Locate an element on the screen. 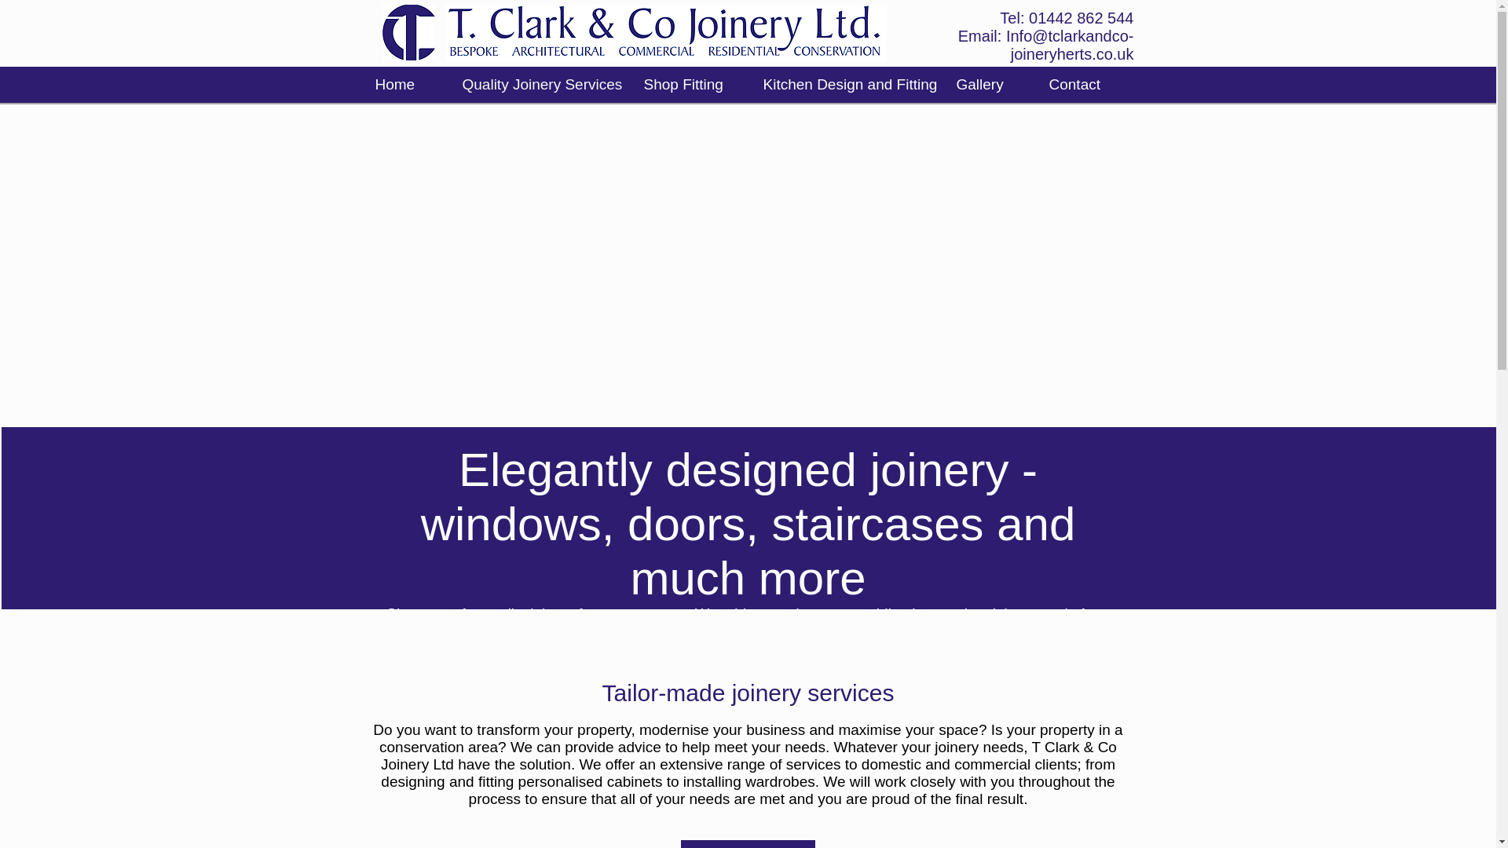  Shop Fitting is located at coordinates (691, 85).